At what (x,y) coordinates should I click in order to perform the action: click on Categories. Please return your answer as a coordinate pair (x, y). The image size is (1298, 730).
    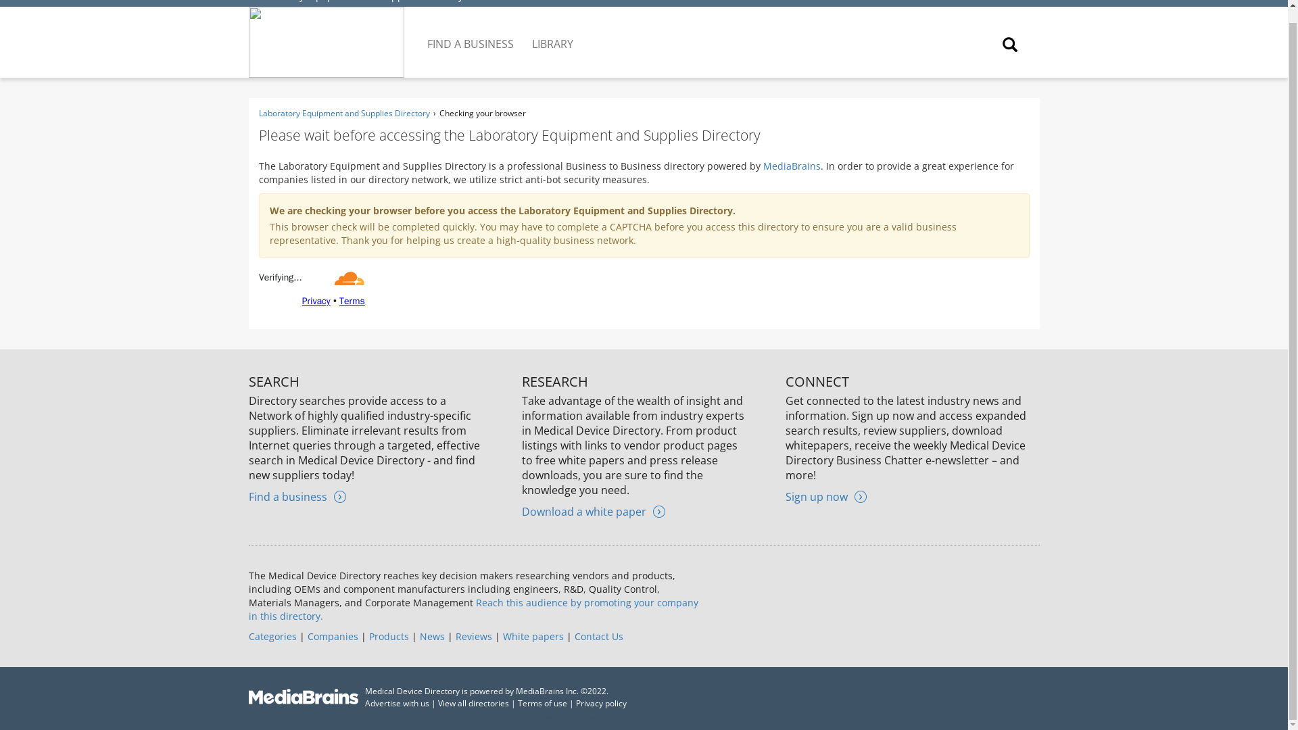
    Looking at the image, I should click on (273, 637).